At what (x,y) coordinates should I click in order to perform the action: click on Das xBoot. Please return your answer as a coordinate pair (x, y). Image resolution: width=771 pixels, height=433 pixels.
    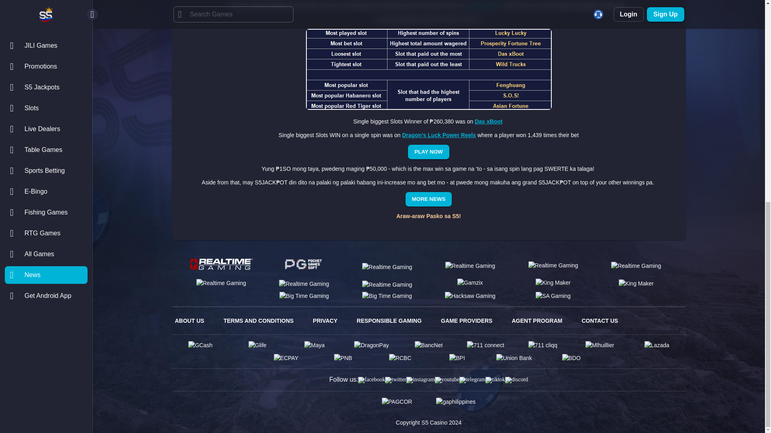
    Looking at the image, I should click on (488, 121).